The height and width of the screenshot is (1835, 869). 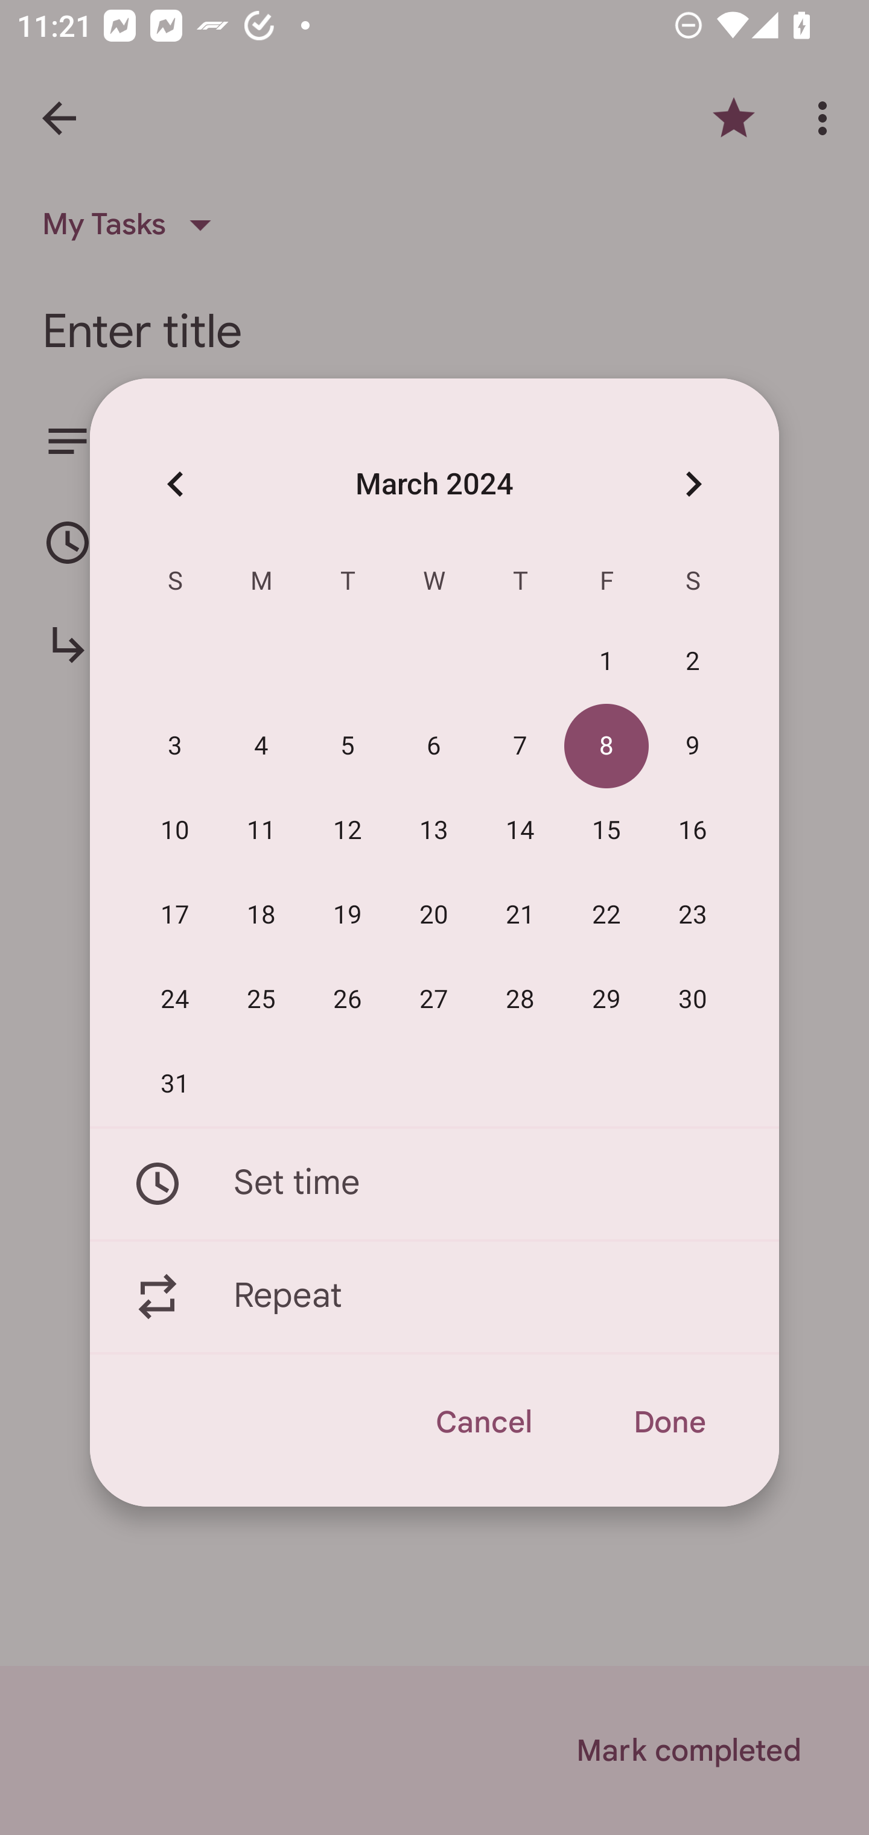 I want to click on 5 05 March 2024, so click(x=348, y=747).